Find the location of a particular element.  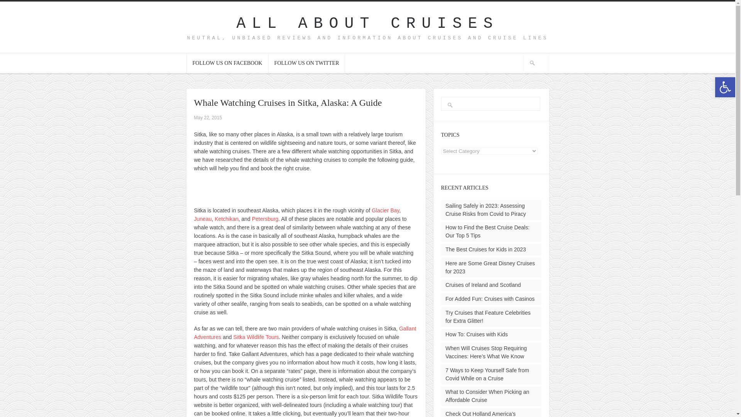

Petersburg is located at coordinates (265, 219).